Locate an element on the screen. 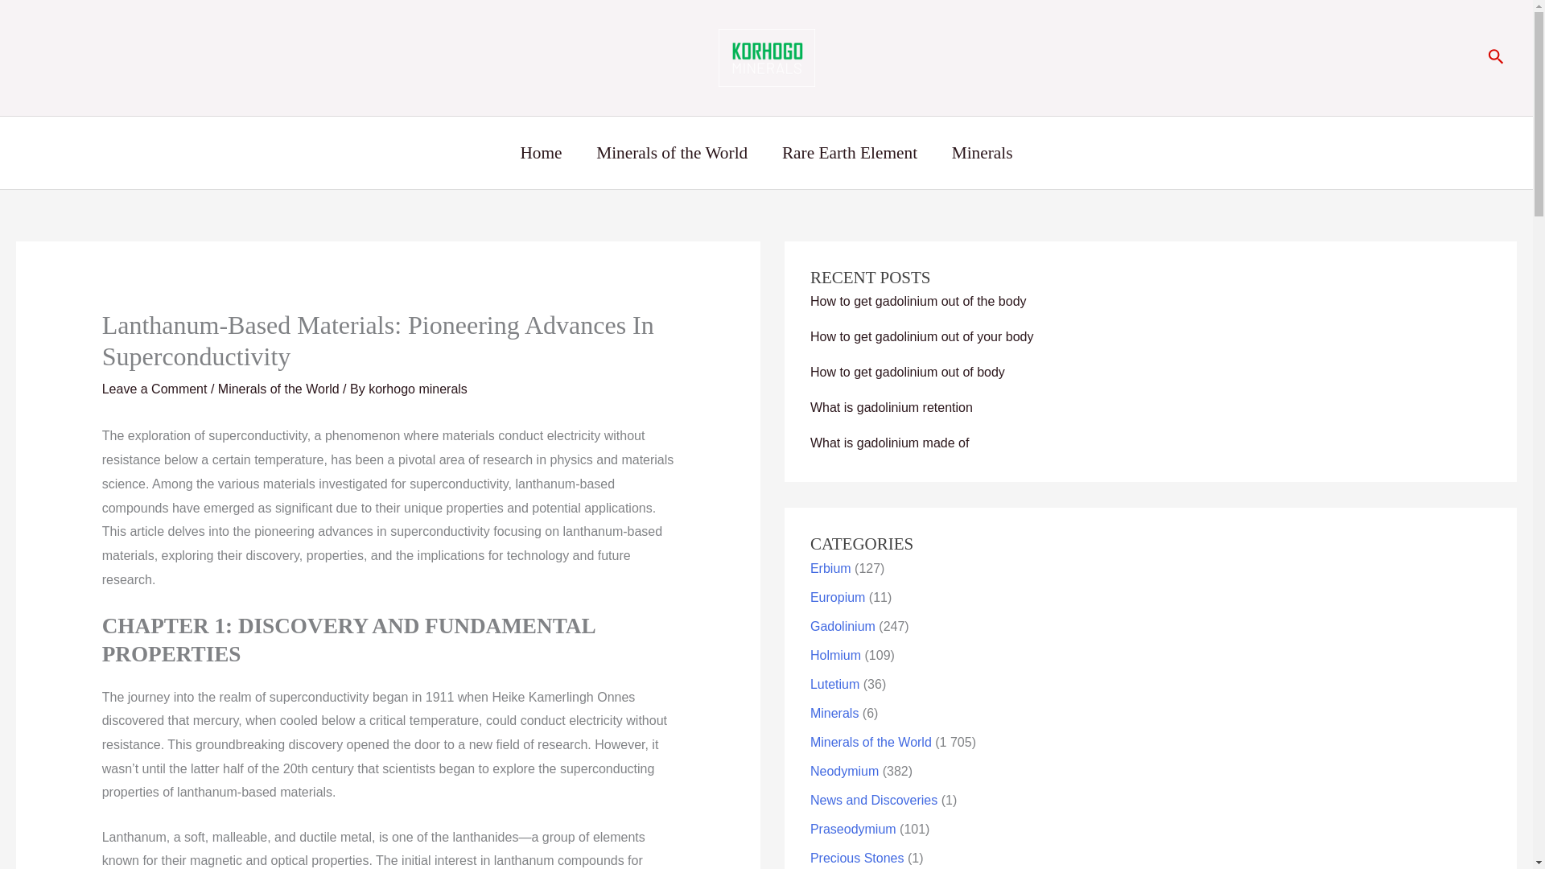  News and Discoveries is located at coordinates (874, 800).